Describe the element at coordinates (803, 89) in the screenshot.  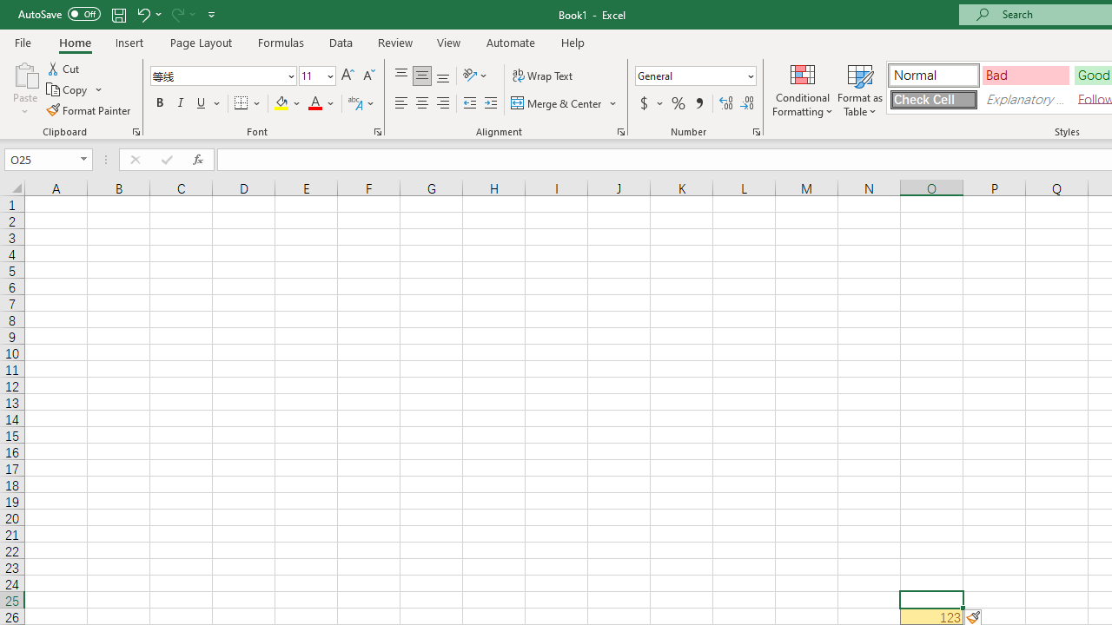
I see `Conditional Formatting` at that location.